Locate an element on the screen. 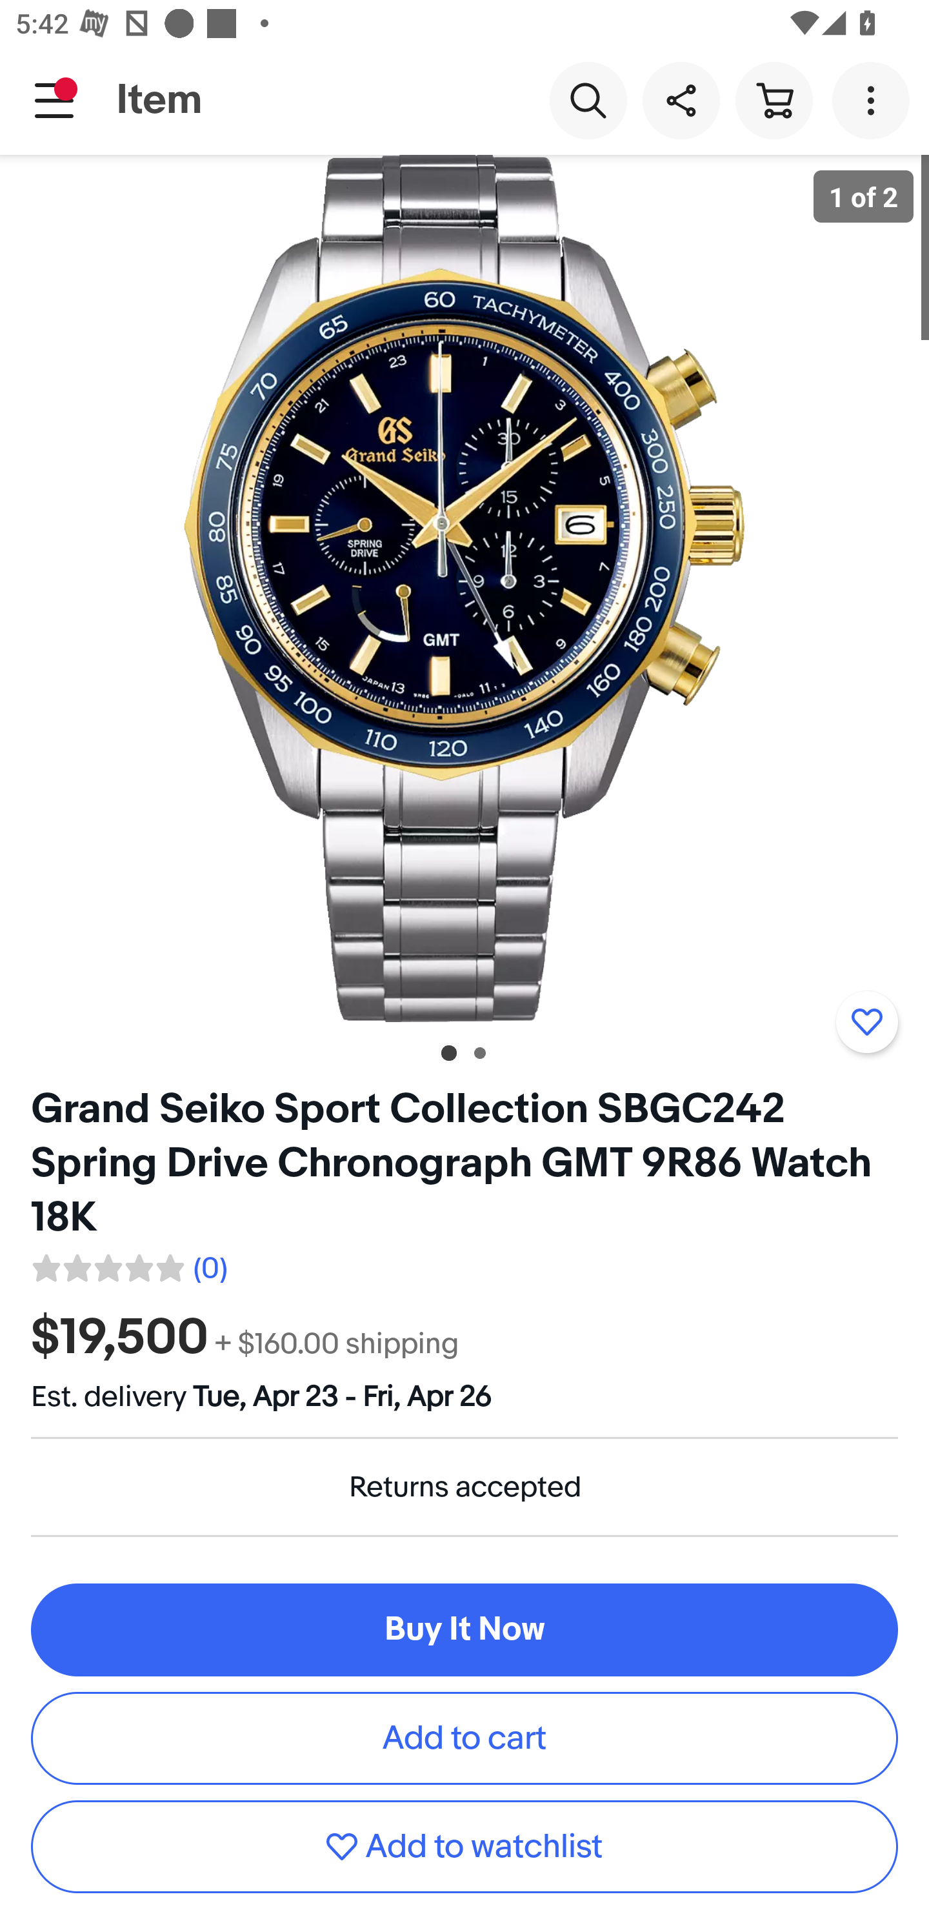 This screenshot has height=1910, width=929. Cart button shopping cart is located at coordinates (774, 99).